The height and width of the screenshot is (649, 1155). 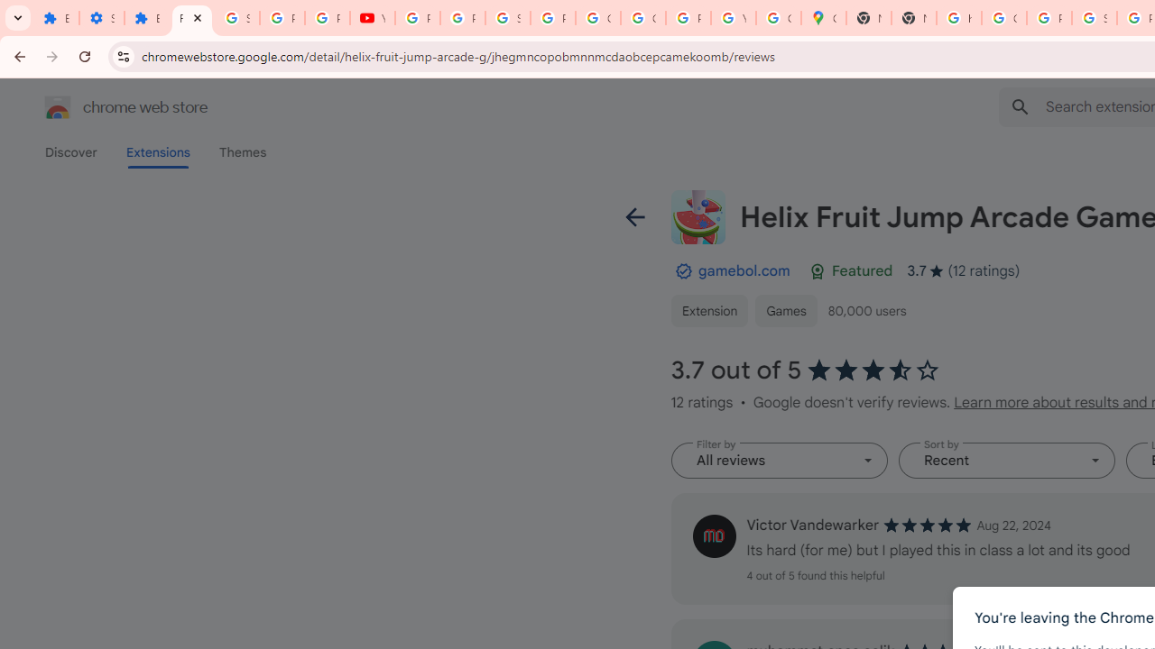 I want to click on Settings, so click(x=102, y=18).